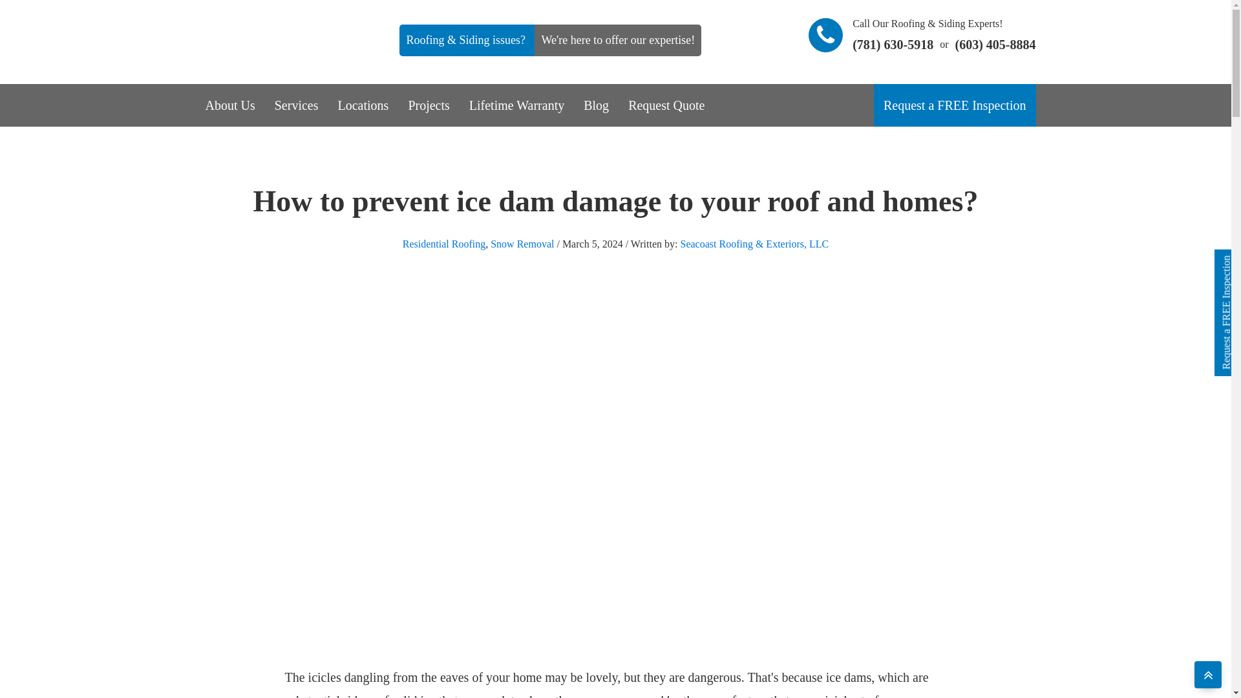  Describe the element at coordinates (429, 105) in the screenshot. I see `Projects` at that location.